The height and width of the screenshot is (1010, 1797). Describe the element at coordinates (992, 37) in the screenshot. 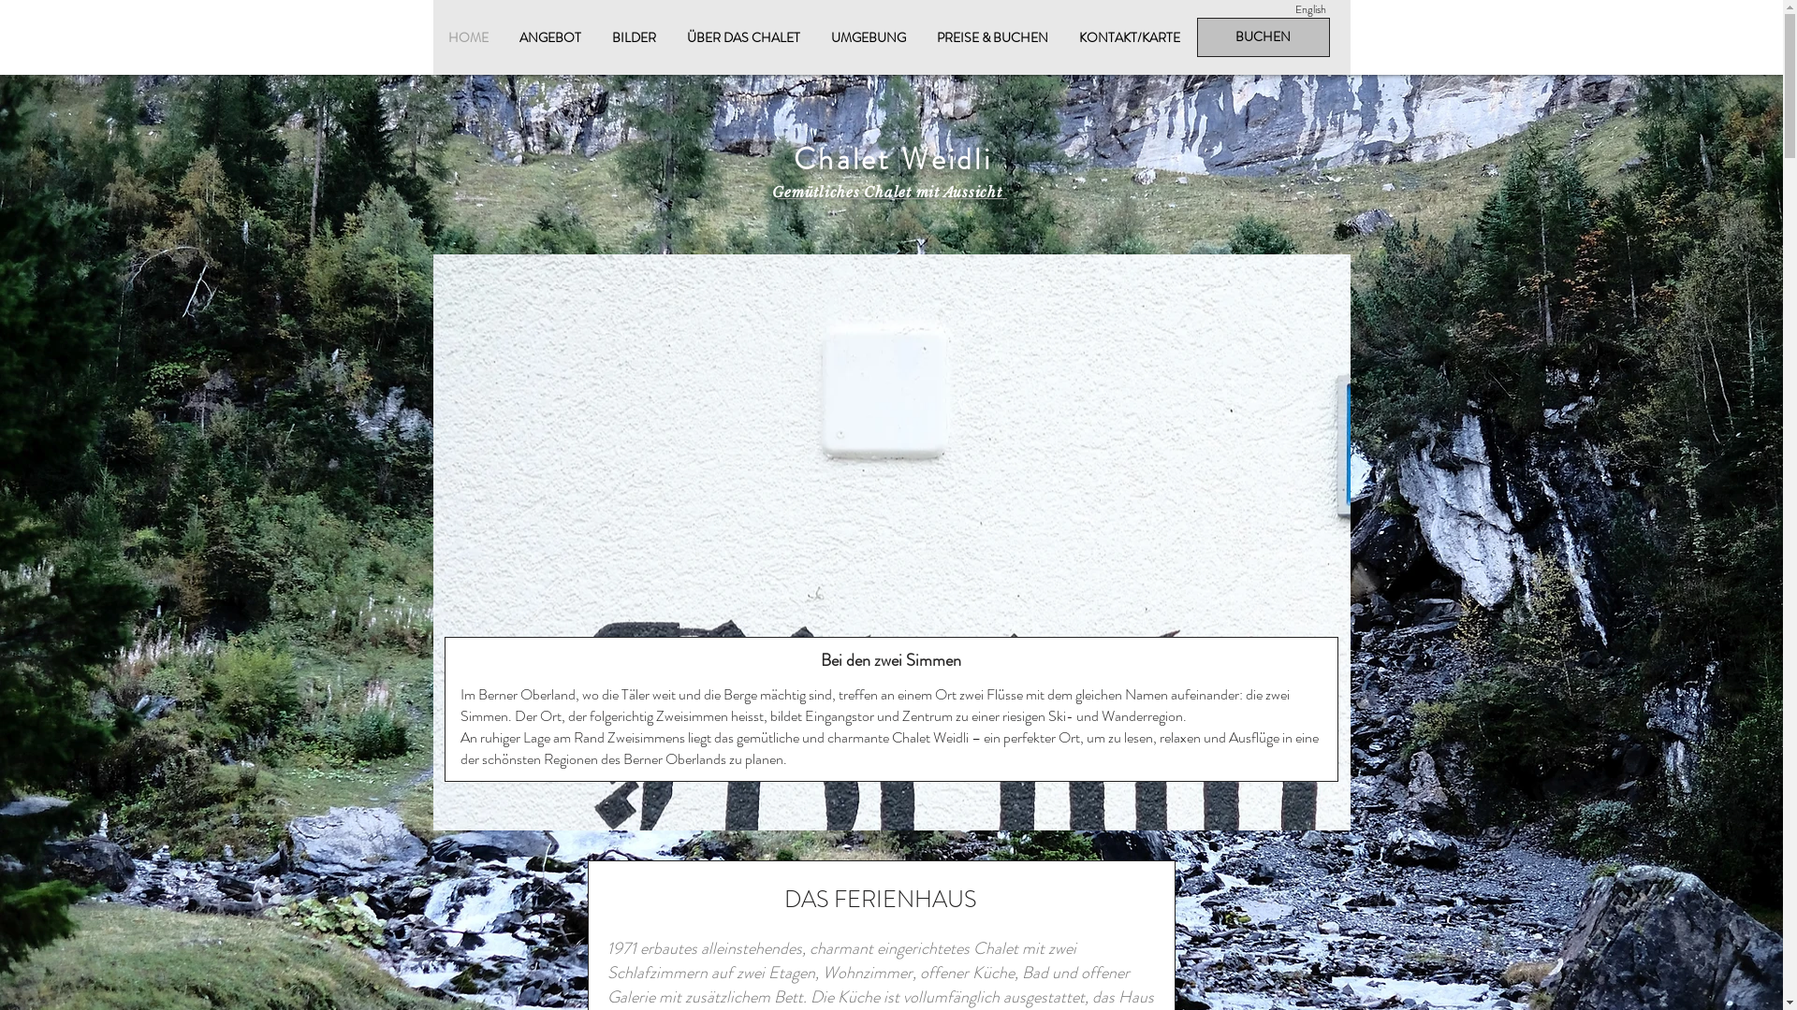

I see `PREISE & BUCHEN` at that location.